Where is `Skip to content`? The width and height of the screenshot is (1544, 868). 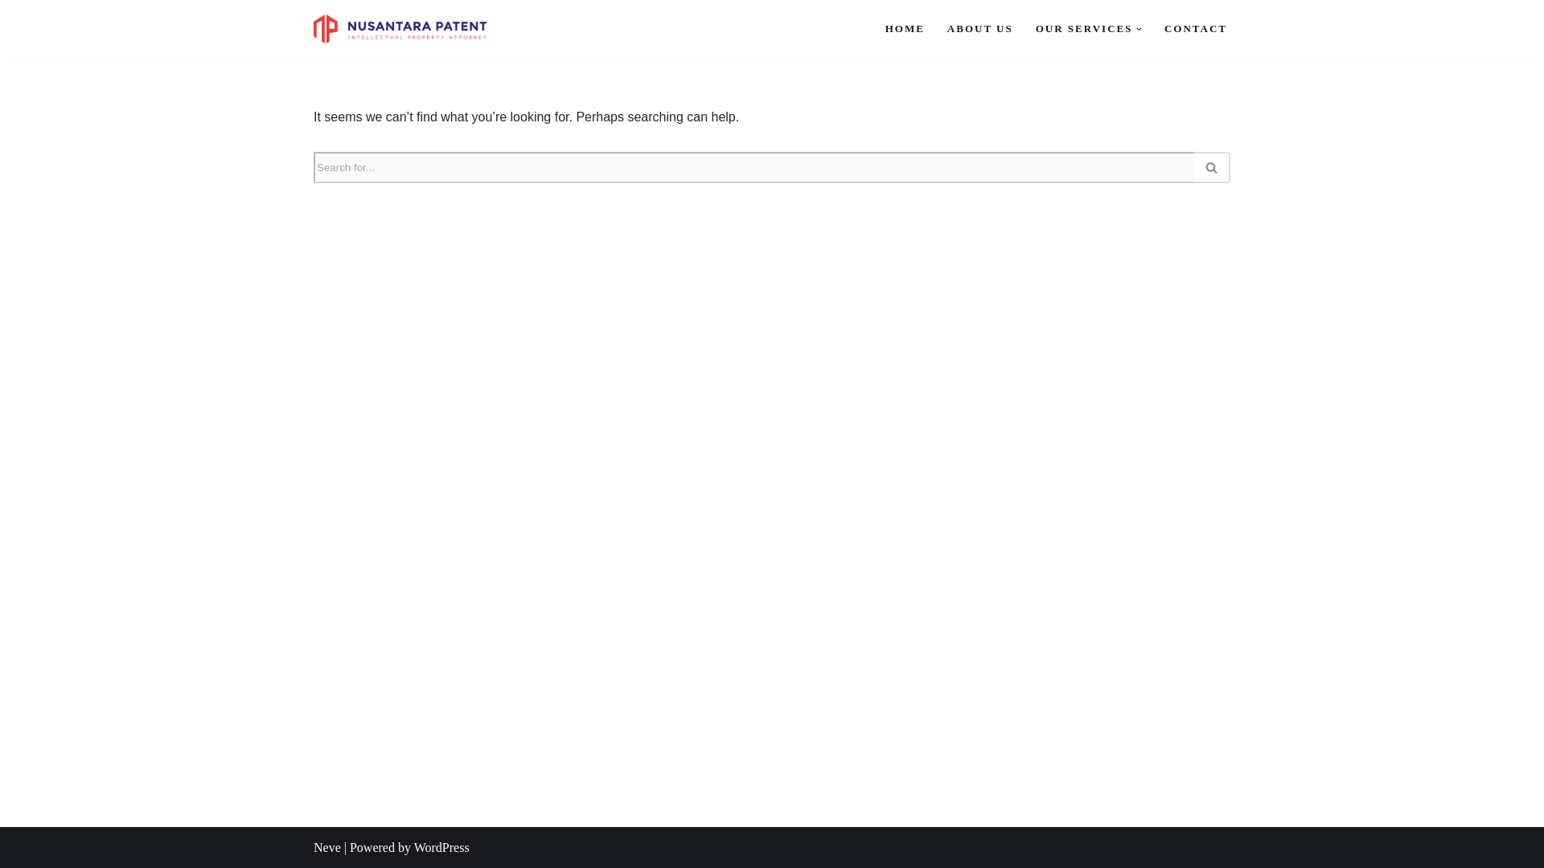
Skip to content is located at coordinates (12, 34).